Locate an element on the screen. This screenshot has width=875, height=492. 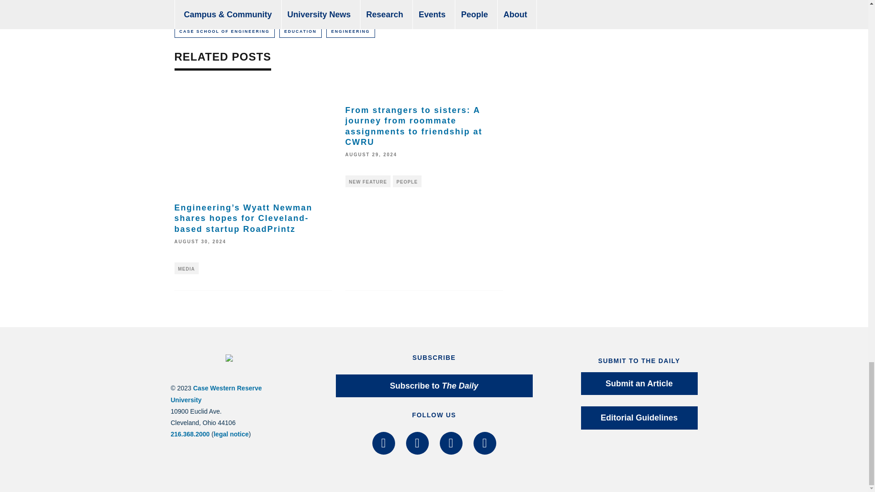
ENGINEERING is located at coordinates (351, 31).